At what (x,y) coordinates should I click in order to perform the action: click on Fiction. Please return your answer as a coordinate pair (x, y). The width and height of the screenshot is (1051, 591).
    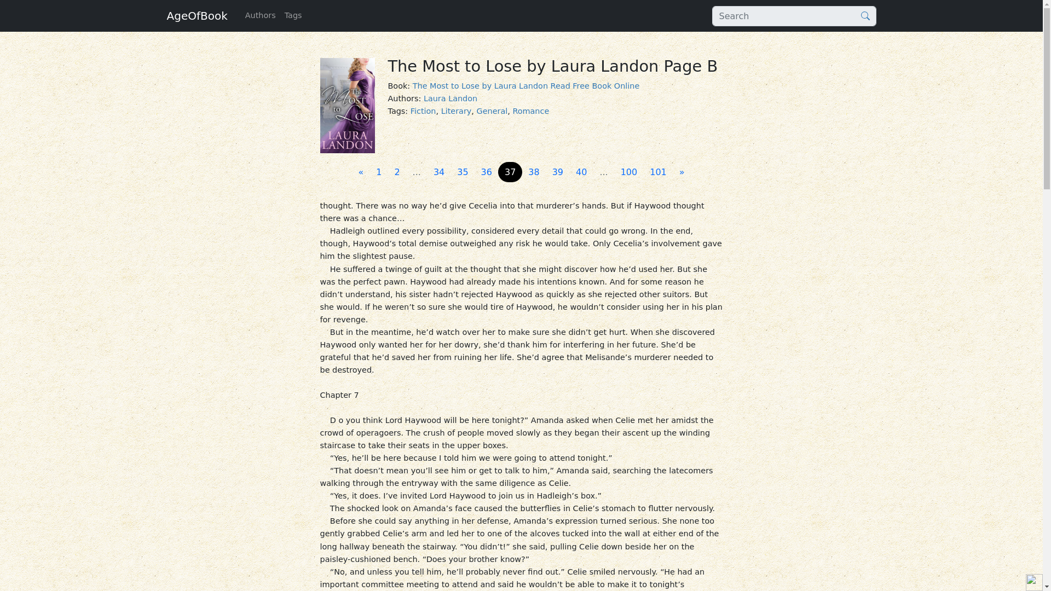
    Looking at the image, I should click on (423, 111).